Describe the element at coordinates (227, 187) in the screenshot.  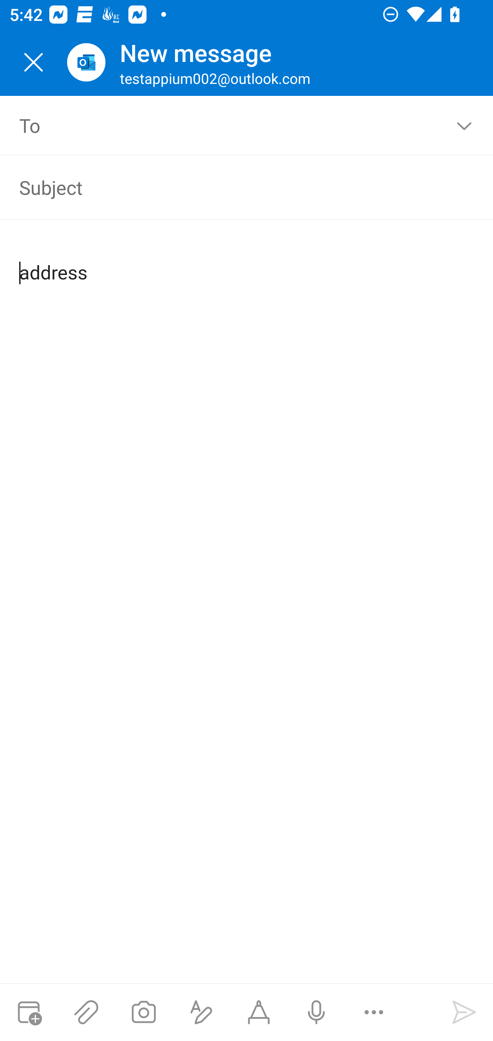
I see `Subject` at that location.